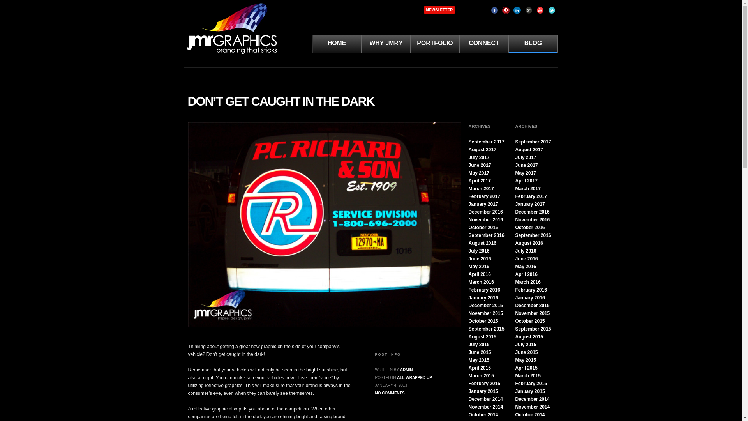  Describe the element at coordinates (415, 377) in the screenshot. I see `View all posts in ALL WRAPPED UP` at that location.